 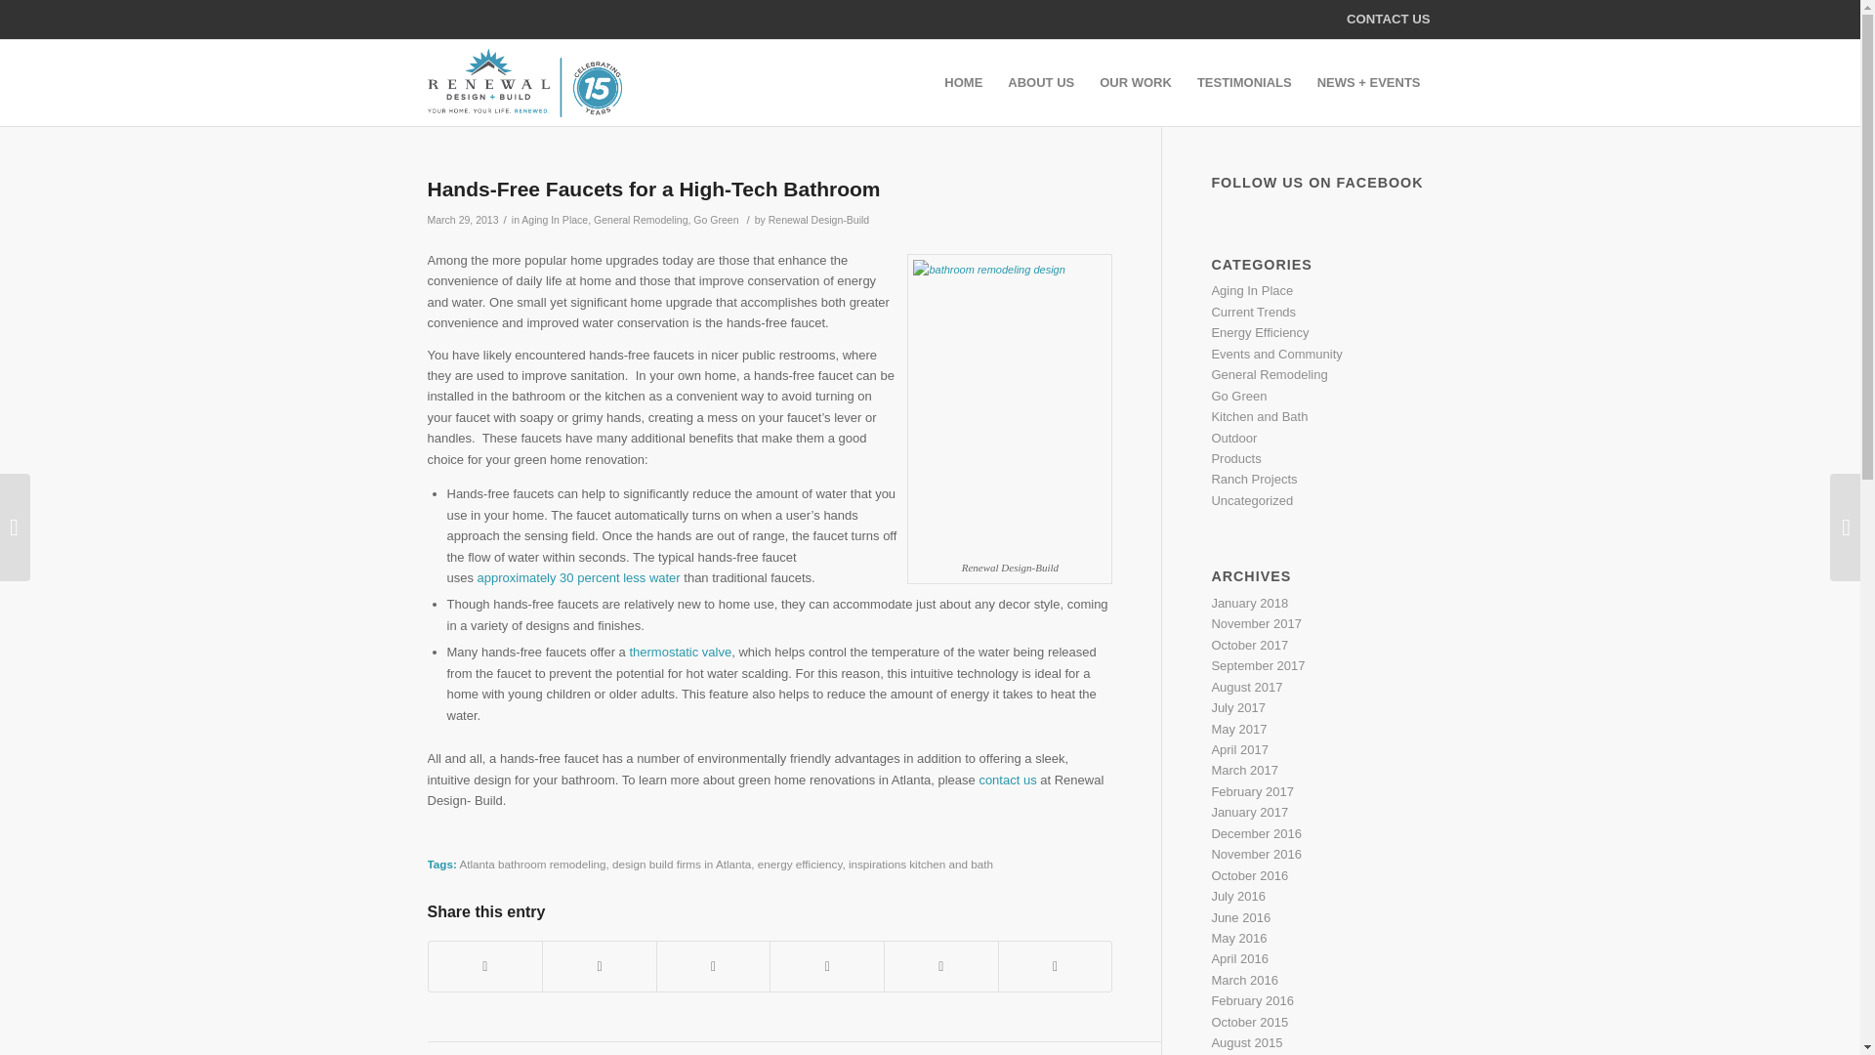 I want to click on Hands-Free Faucets for a High-Tech Bathroom, so click(x=654, y=190).